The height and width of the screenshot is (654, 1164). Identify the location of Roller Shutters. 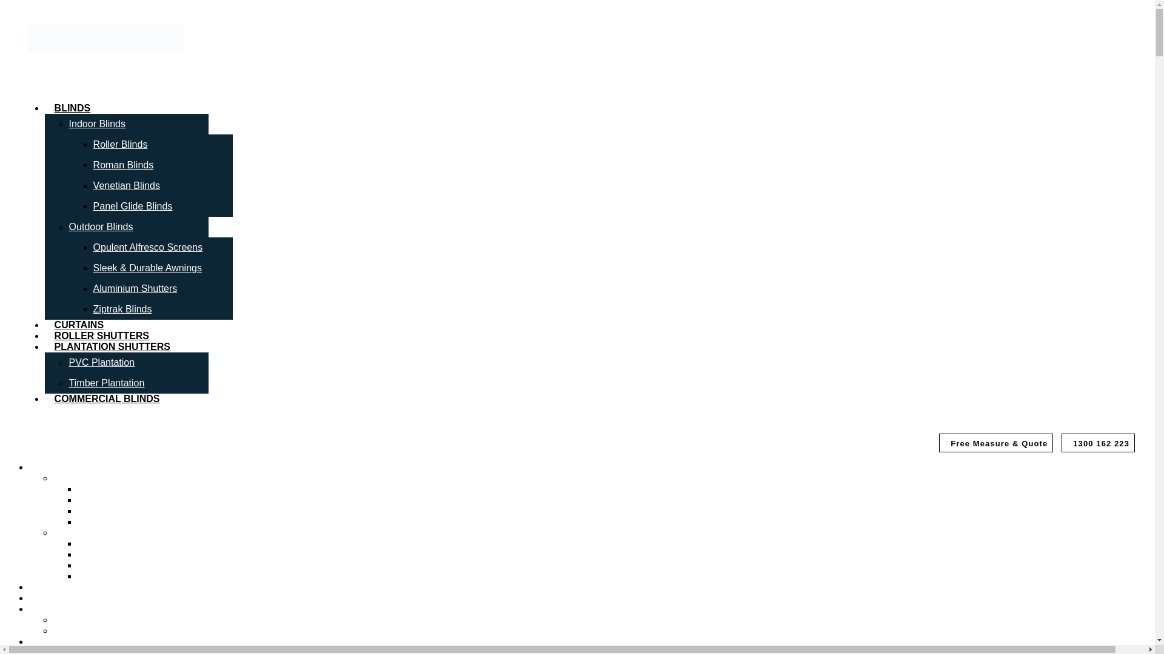
(102, 335).